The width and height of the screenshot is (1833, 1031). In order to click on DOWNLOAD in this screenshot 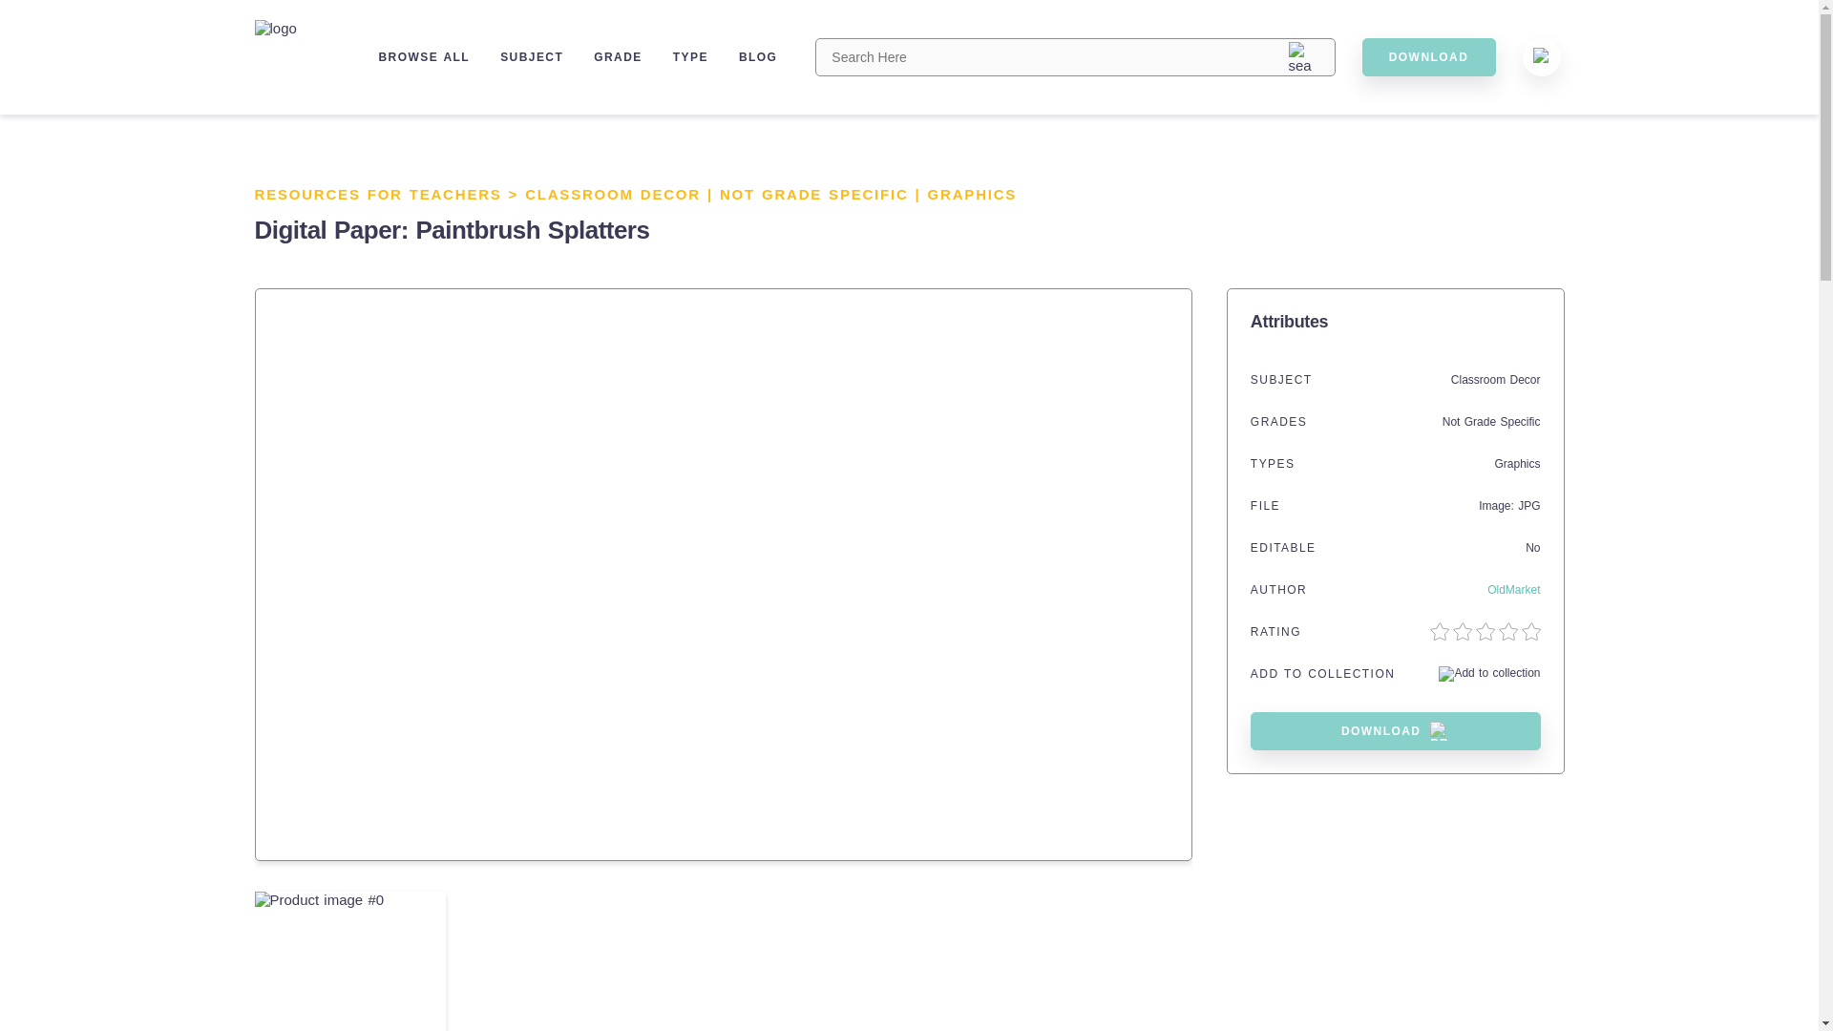, I will do `click(1396, 731)`.